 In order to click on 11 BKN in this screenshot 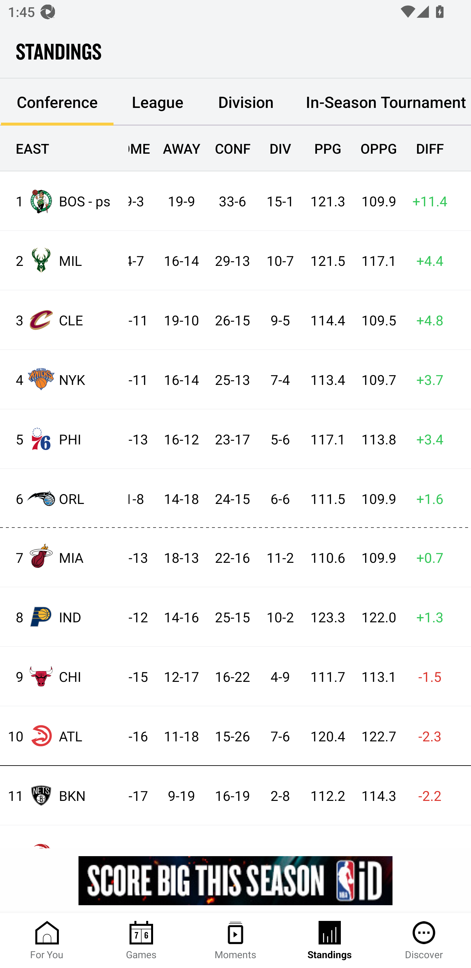, I will do `click(64, 795)`.